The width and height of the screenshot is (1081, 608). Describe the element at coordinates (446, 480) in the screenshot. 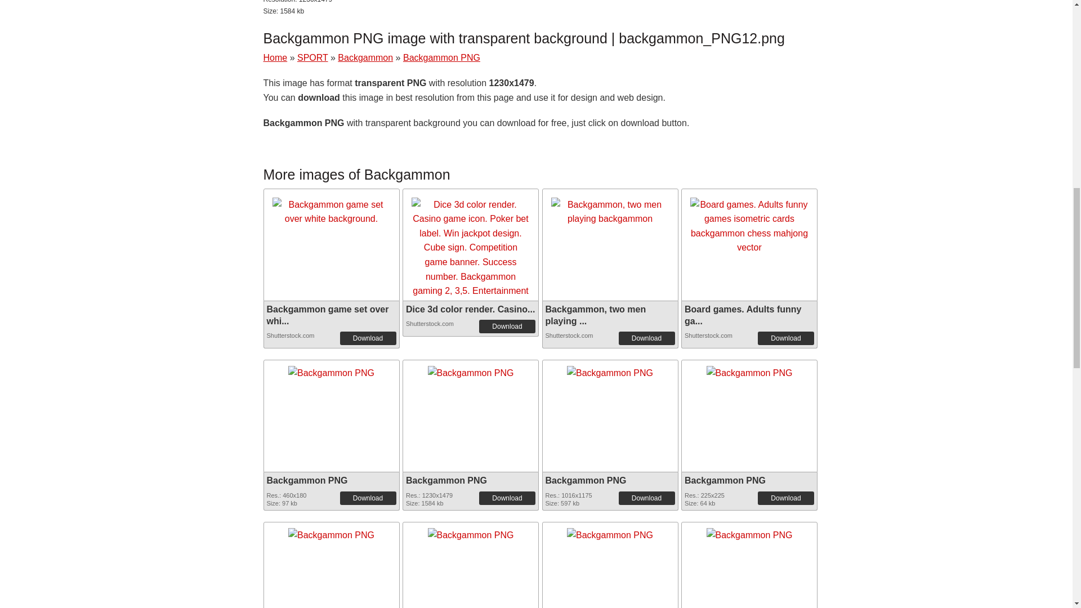

I see `Backgammon PNG` at that location.